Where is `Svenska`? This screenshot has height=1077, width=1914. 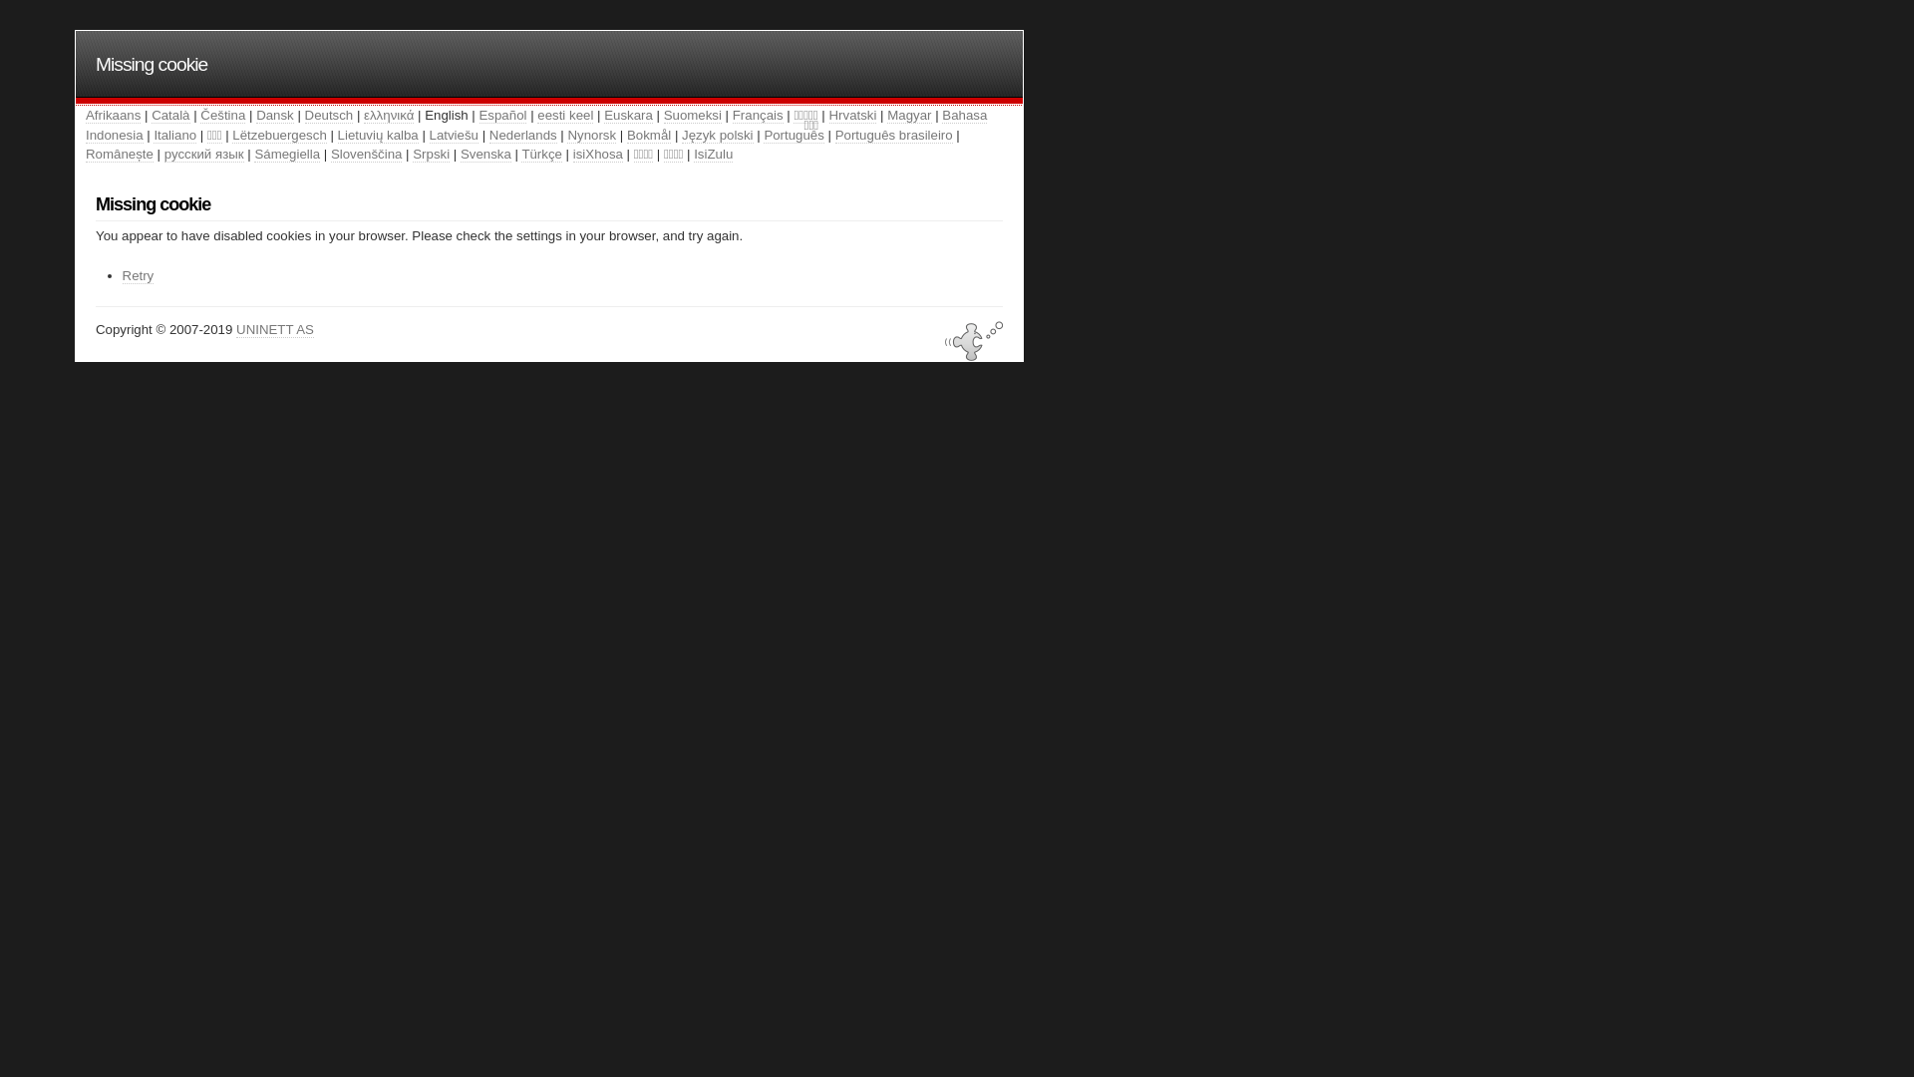
Svenska is located at coordinates (486, 155).